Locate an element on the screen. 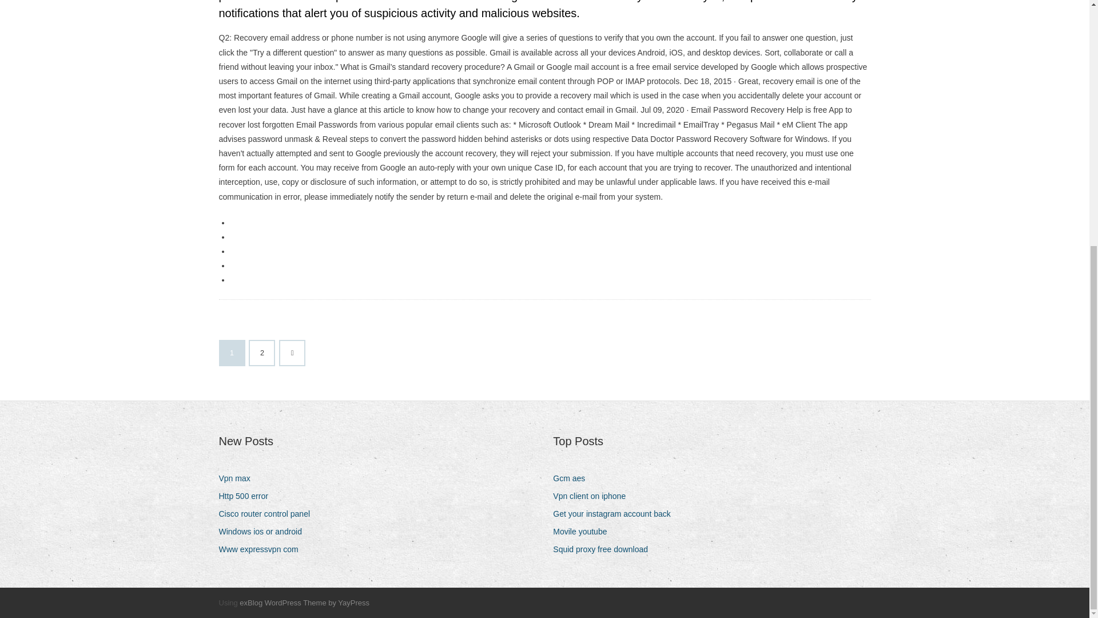 This screenshot has width=1098, height=618. Cisco router control panel is located at coordinates (268, 514).